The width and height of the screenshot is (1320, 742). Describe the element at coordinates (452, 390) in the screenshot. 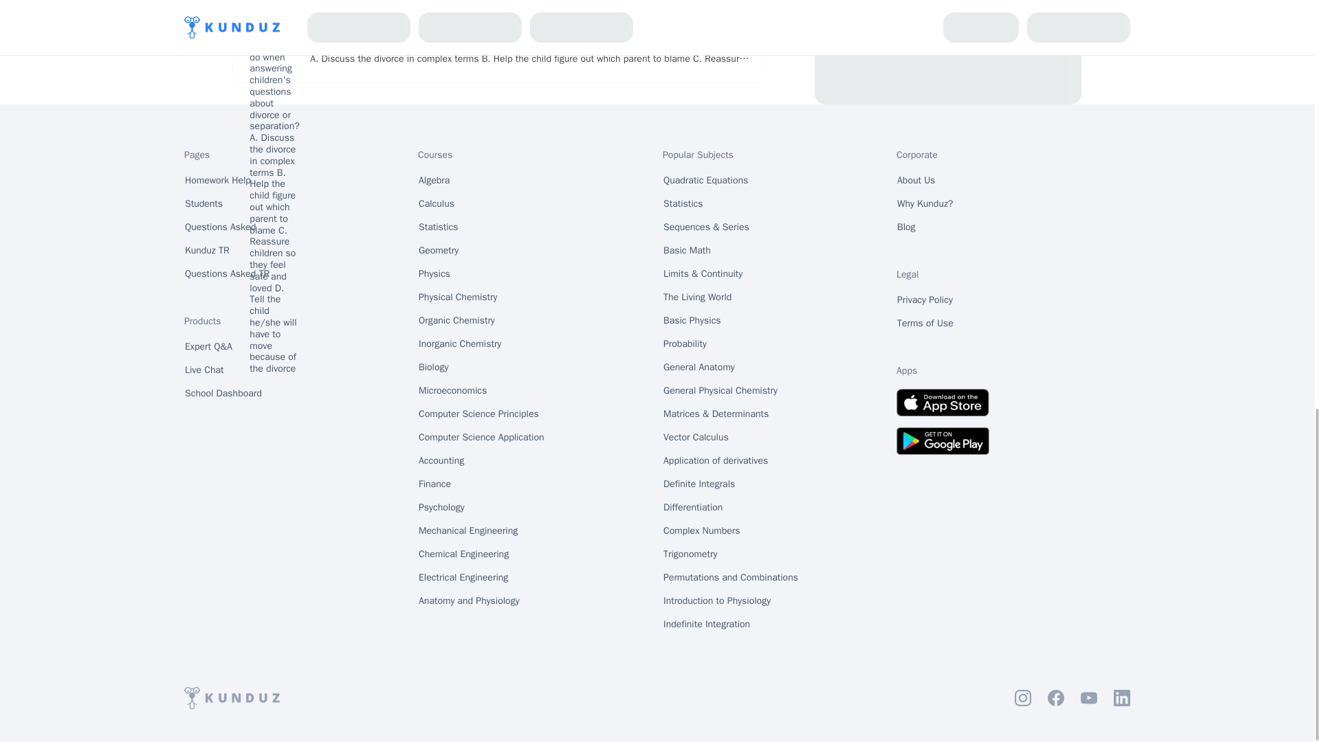

I see `Microeconomics` at that location.